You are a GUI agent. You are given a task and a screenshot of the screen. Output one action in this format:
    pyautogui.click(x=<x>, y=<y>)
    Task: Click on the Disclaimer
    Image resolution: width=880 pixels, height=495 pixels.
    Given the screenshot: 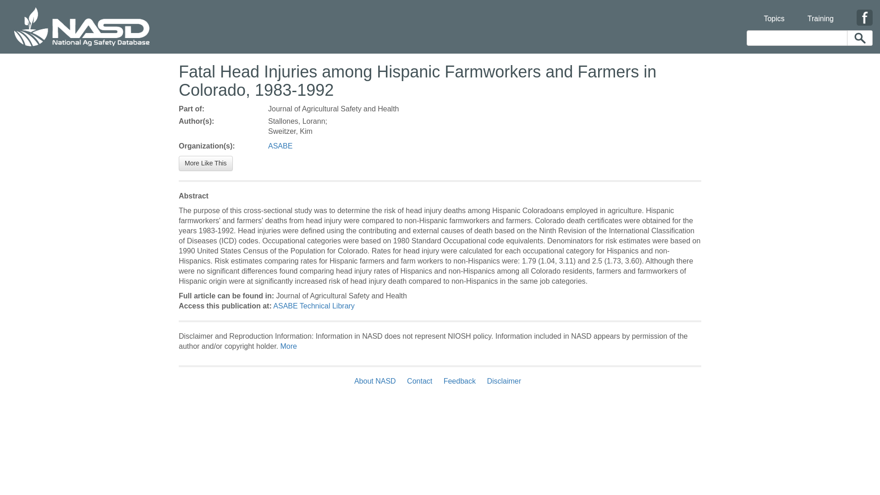 What is the action you would take?
    pyautogui.click(x=504, y=381)
    